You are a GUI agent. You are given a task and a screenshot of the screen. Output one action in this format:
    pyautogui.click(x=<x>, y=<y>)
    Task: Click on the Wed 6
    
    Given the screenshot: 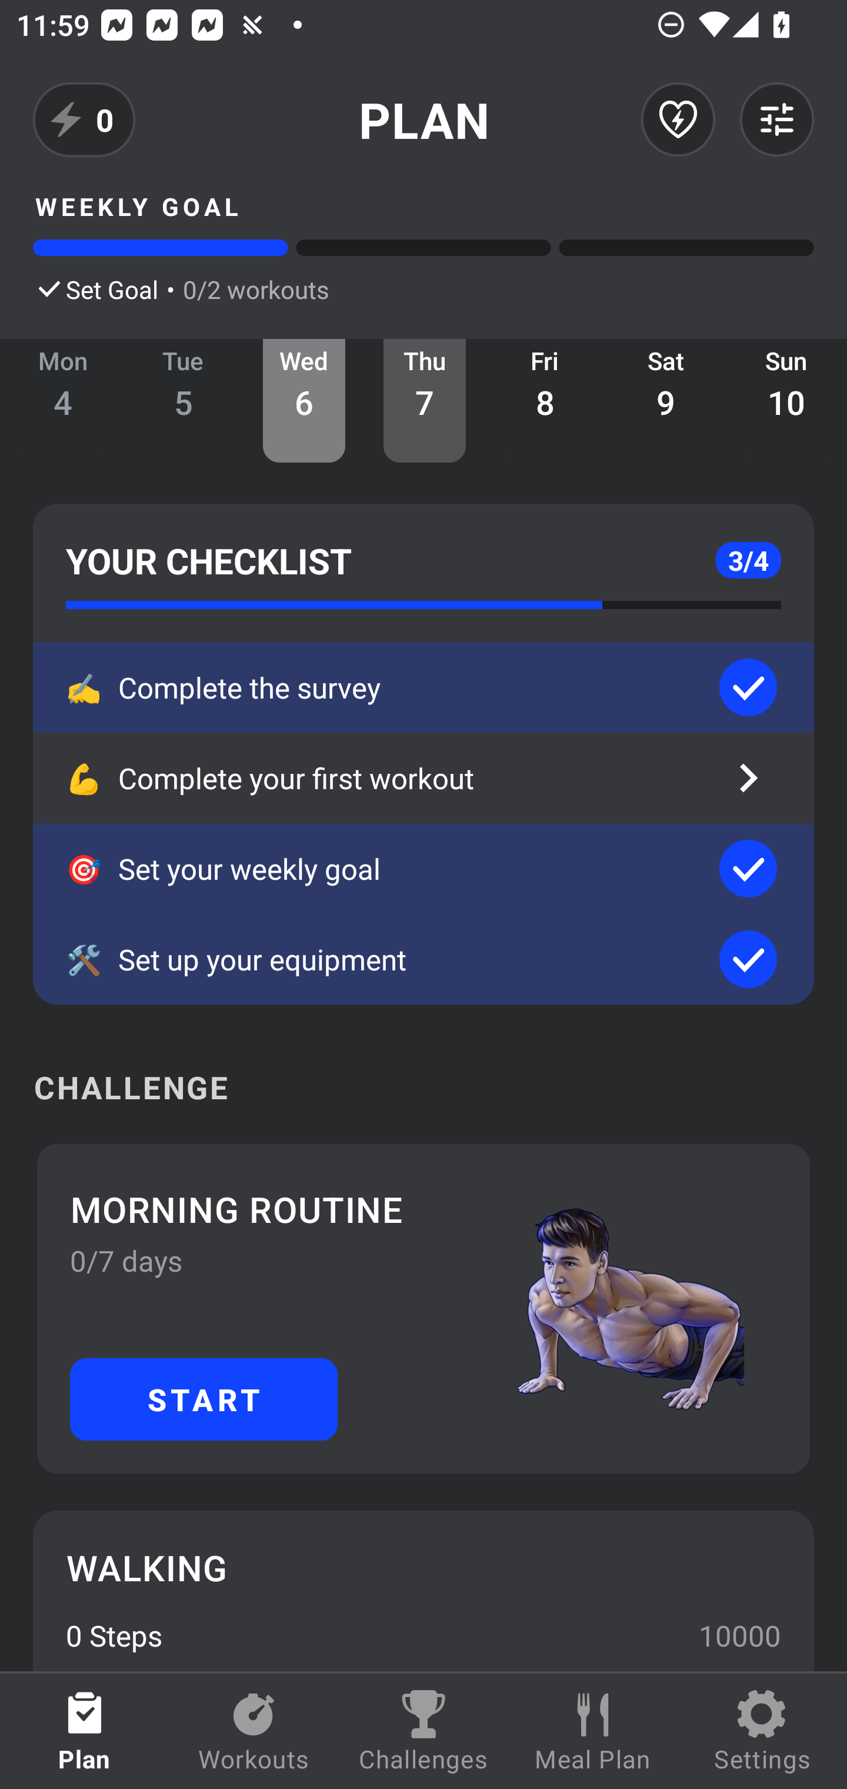 What is the action you would take?
    pyautogui.click(x=304, y=400)
    